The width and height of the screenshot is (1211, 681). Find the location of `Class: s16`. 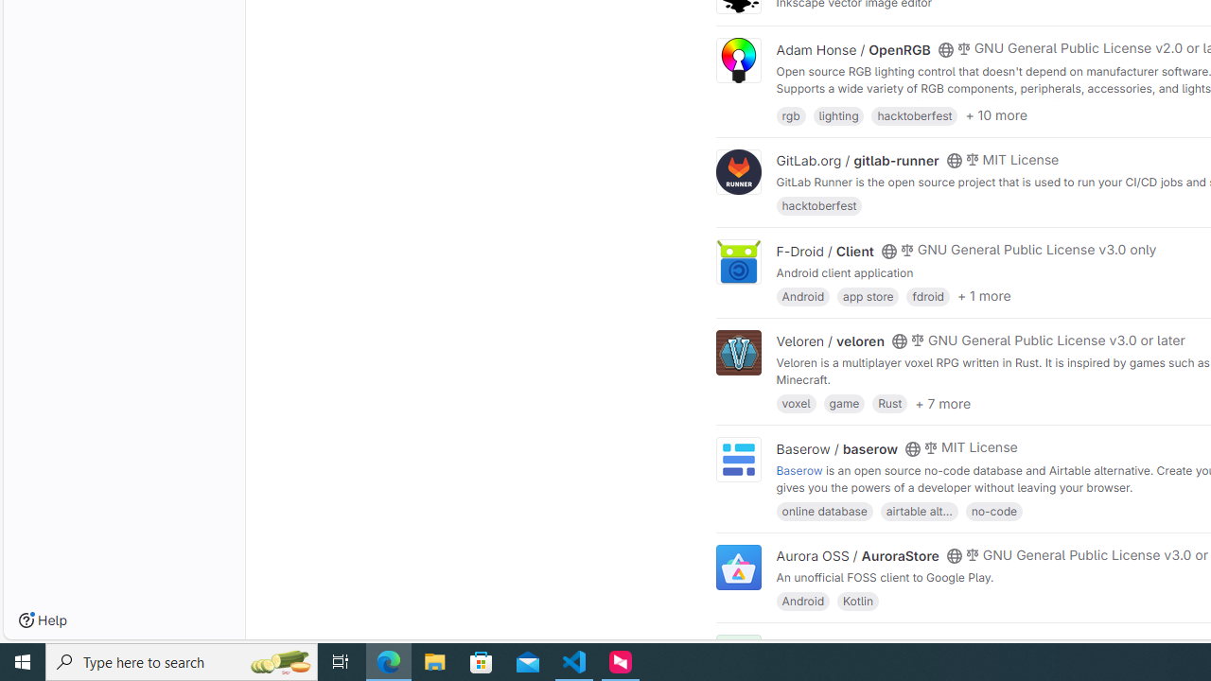

Class: s16 is located at coordinates (945, 646).